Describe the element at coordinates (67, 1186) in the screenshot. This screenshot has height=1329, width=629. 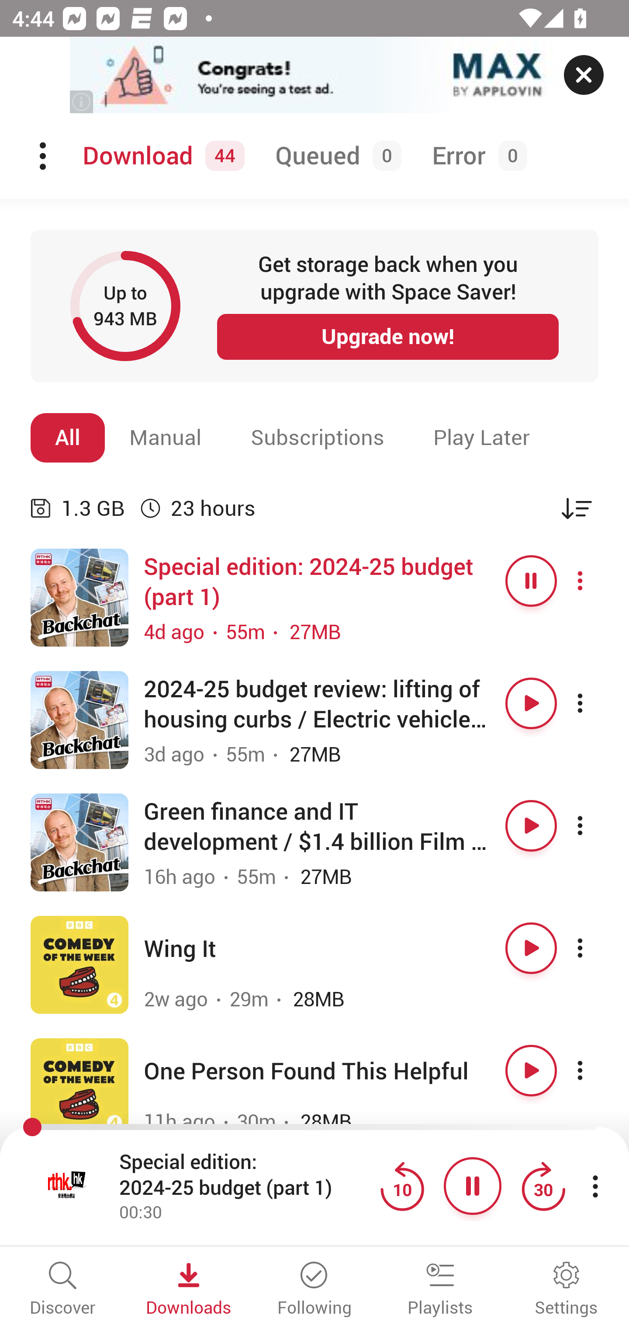
I see `Open fullscreen player` at that location.